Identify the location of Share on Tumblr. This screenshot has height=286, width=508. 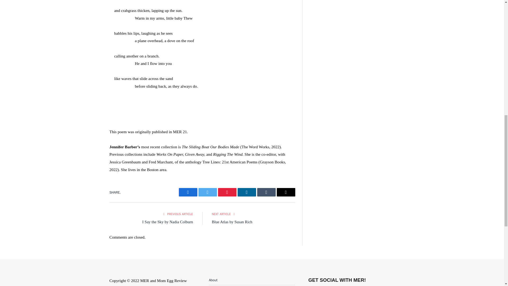
(266, 192).